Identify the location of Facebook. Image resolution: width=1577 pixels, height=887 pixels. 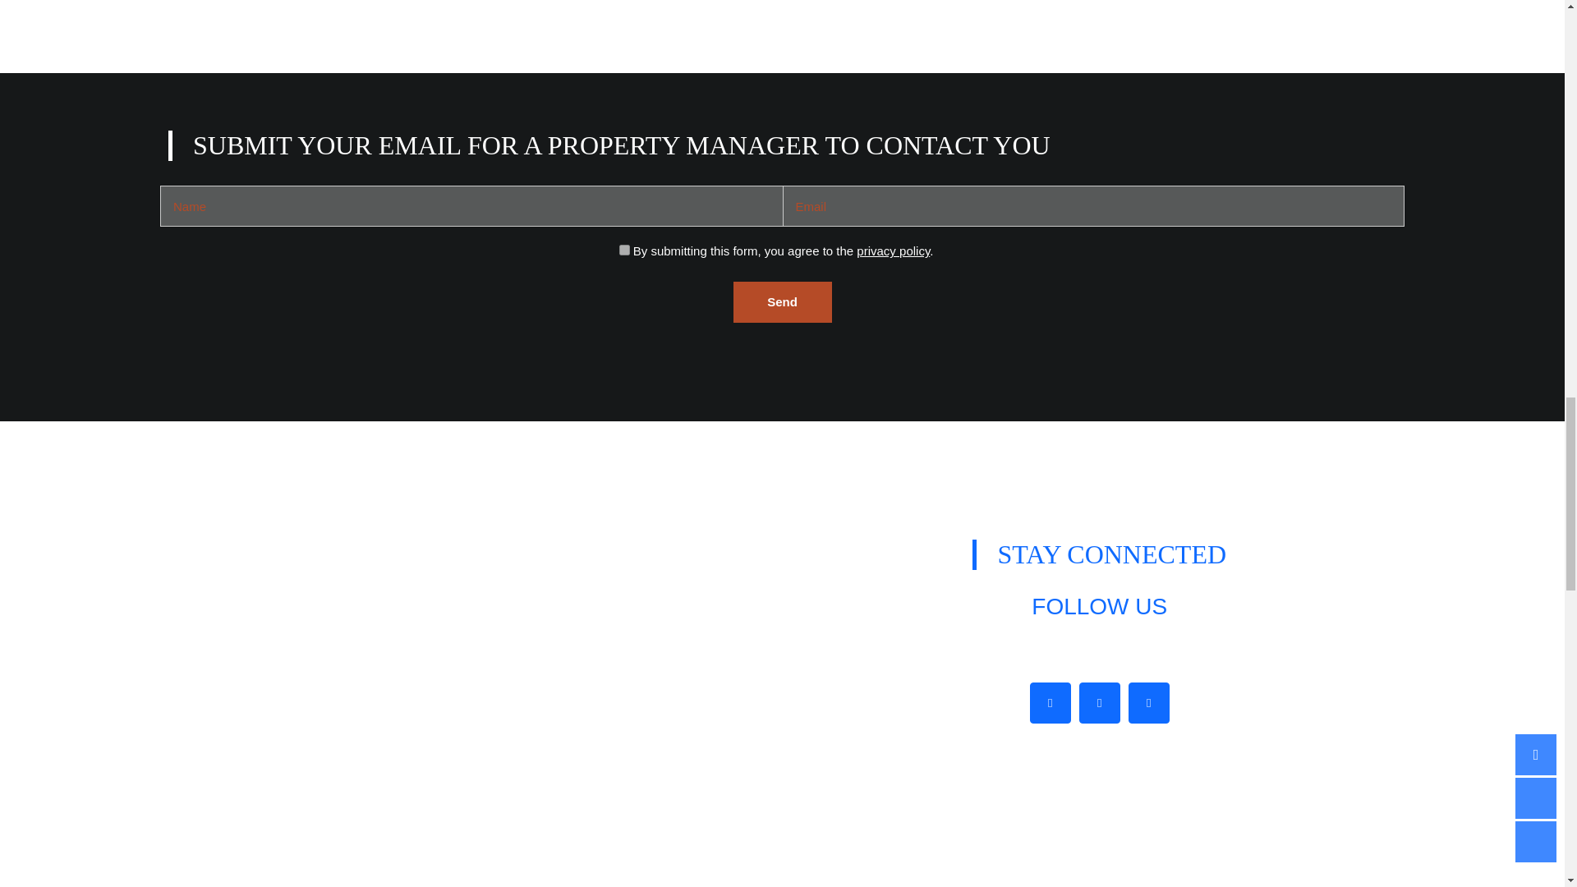
(1050, 703).